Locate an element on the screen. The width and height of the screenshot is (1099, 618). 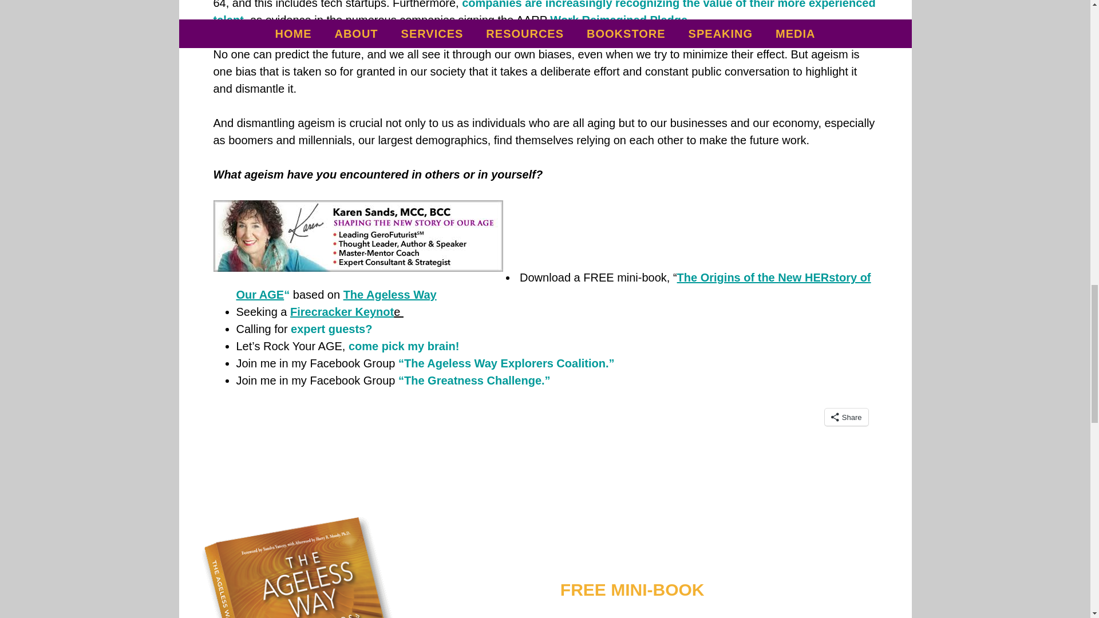
expert guests? is located at coordinates (331, 328).